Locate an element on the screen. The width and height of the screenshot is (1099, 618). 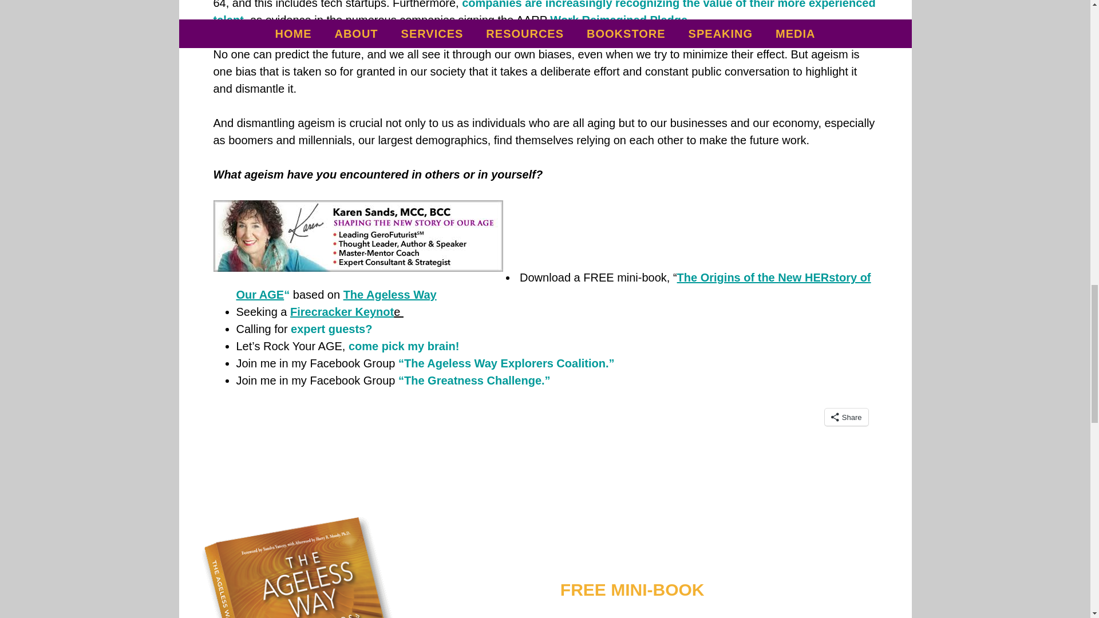
expert guests? is located at coordinates (331, 328).